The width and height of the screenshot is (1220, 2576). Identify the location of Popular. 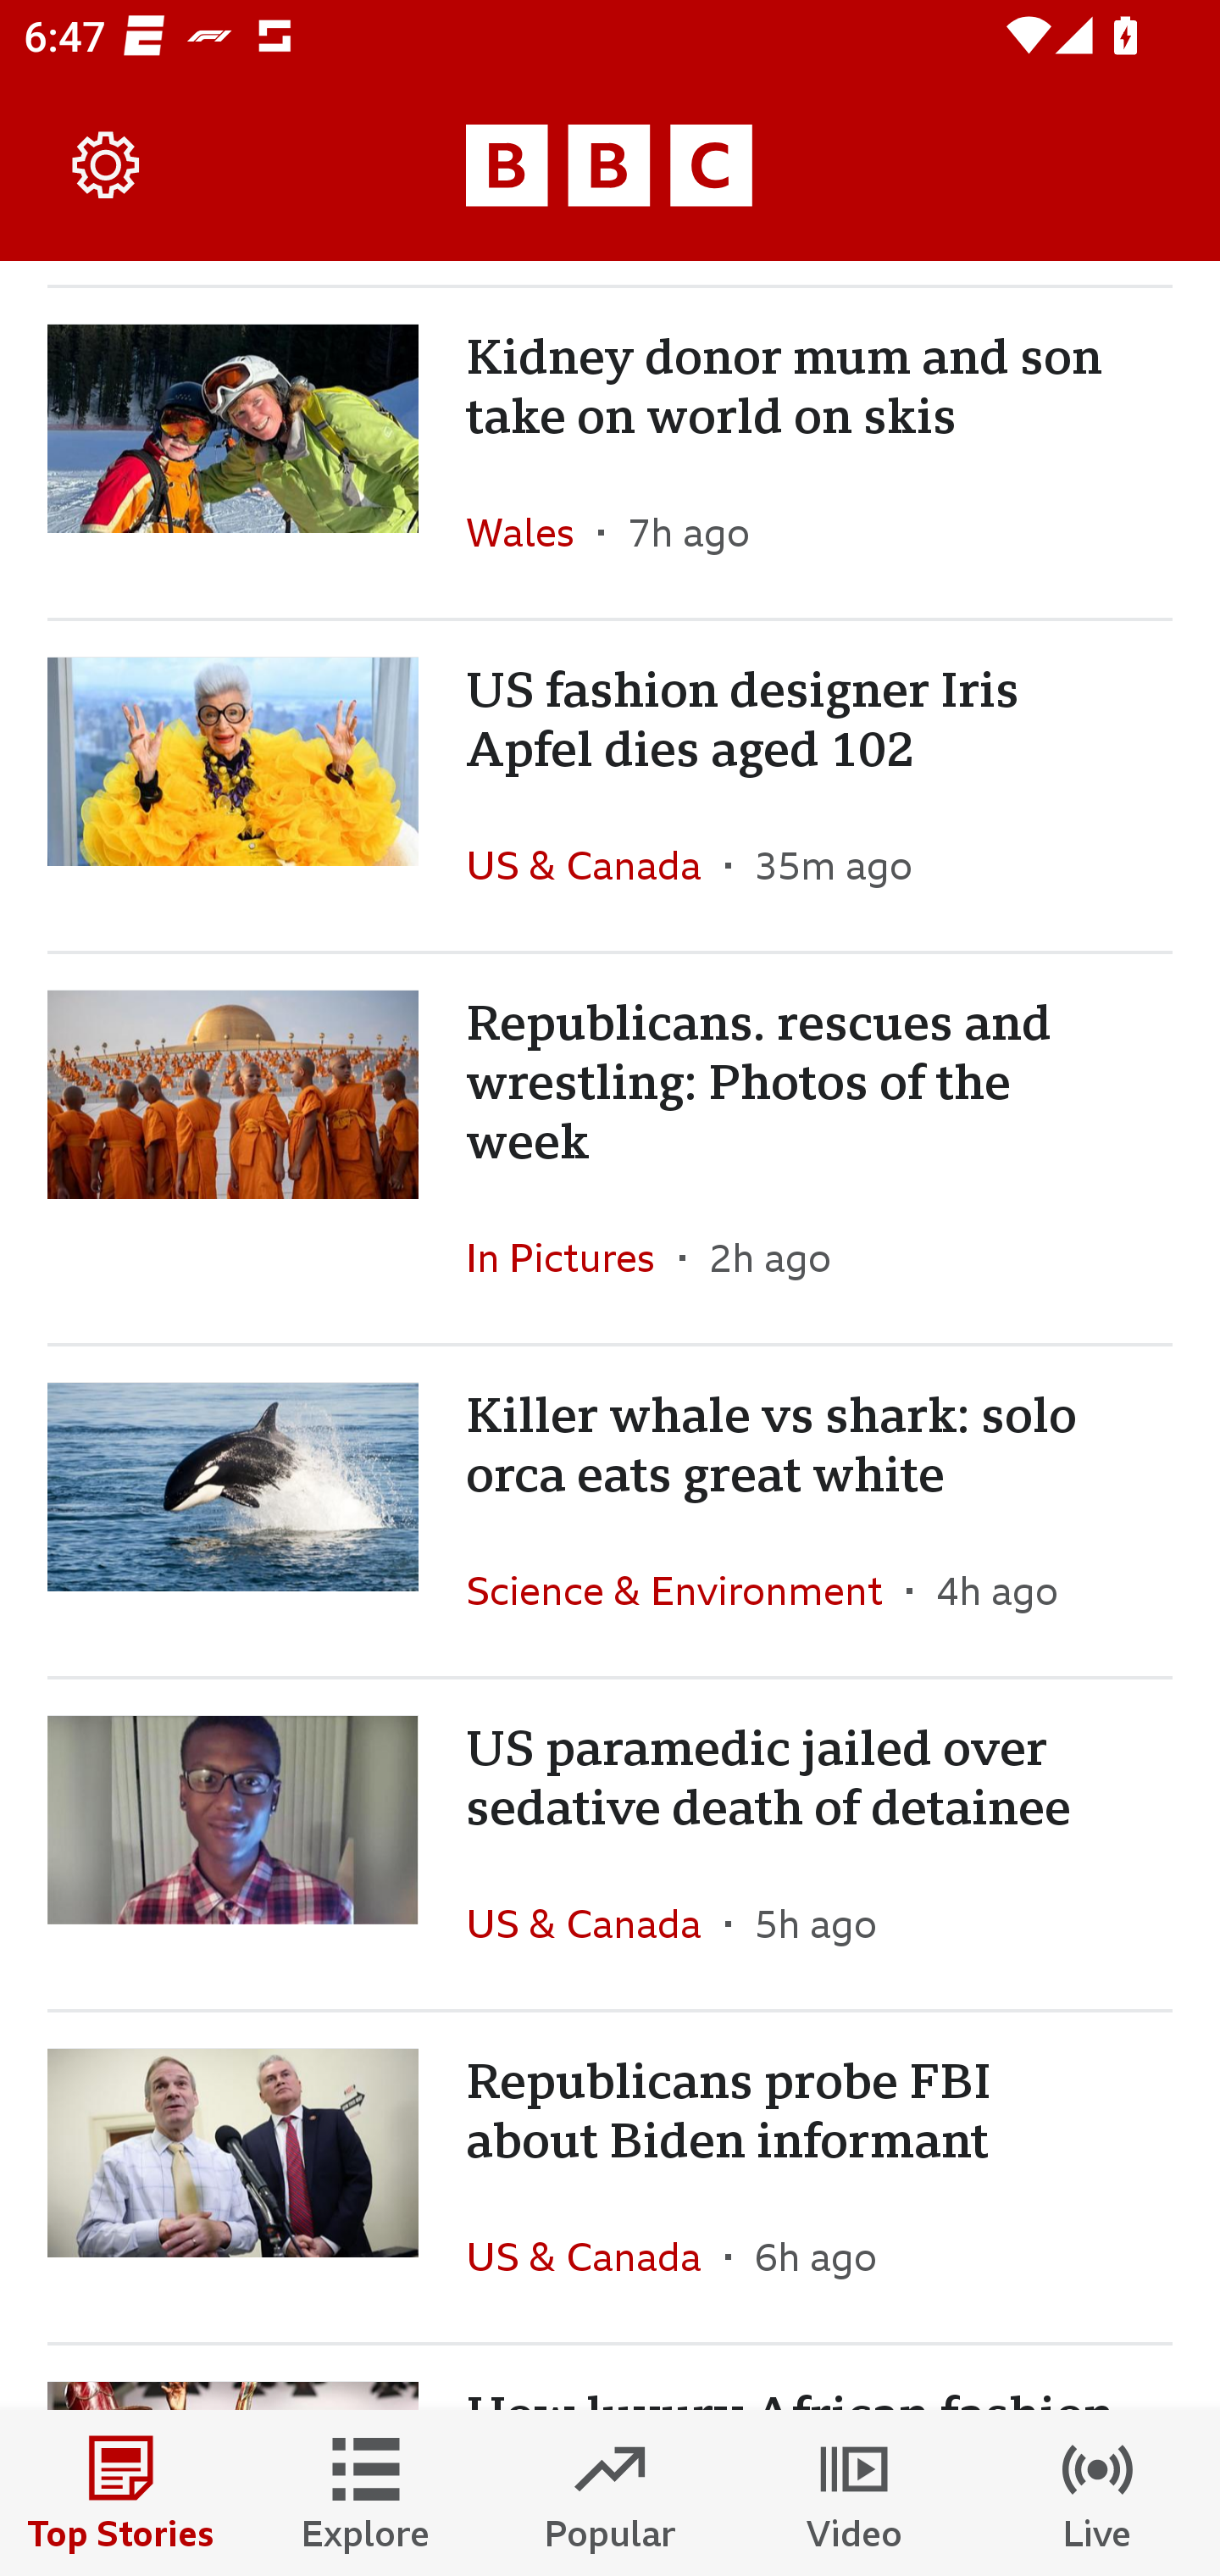
(610, 2493).